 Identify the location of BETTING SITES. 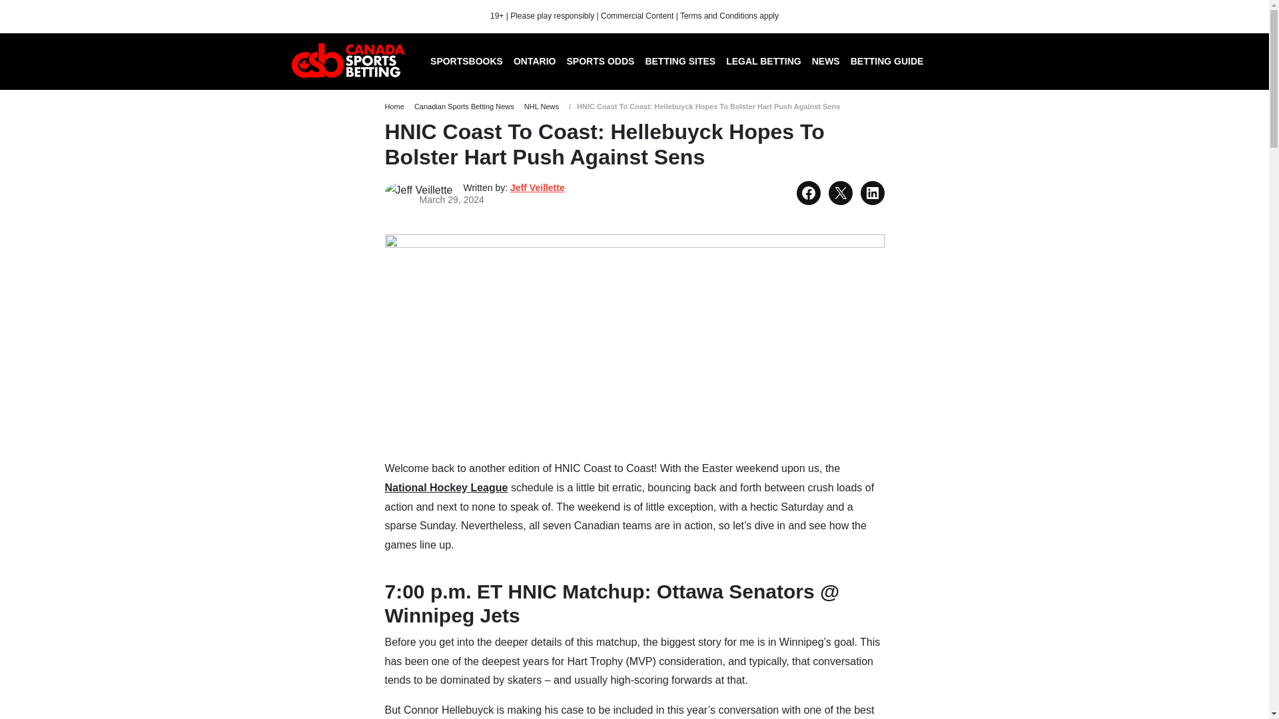
(680, 63).